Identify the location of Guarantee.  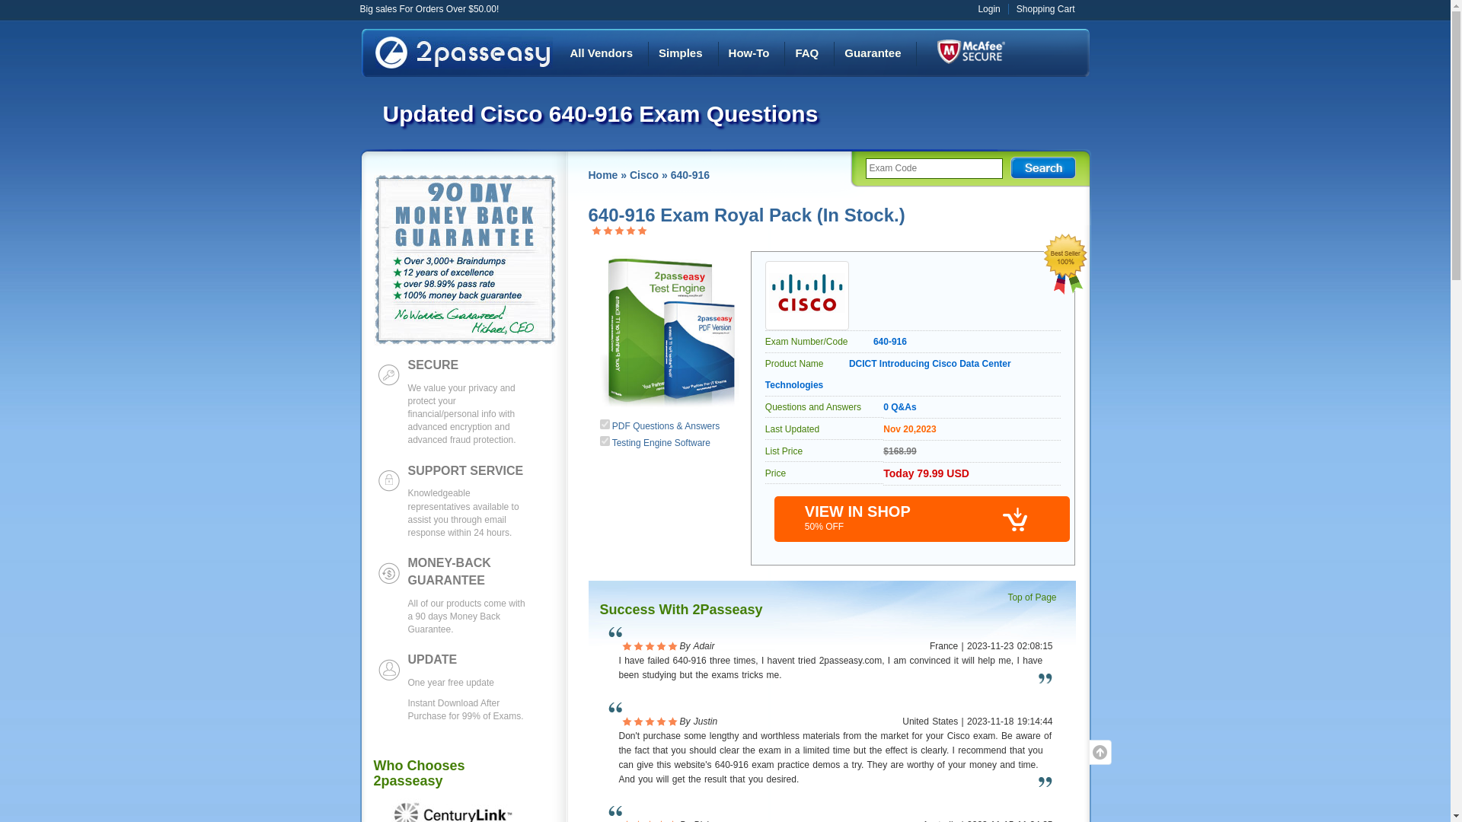
(873, 53).